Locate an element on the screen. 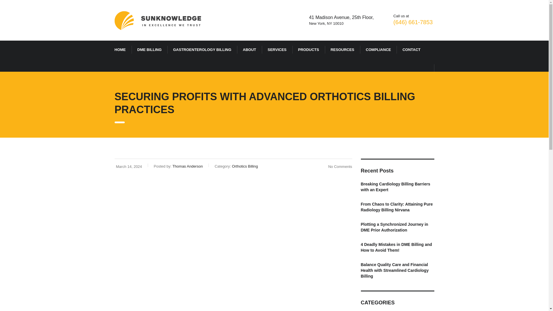 Image resolution: width=553 pixels, height=311 pixels. DME BILLING is located at coordinates (149, 50).